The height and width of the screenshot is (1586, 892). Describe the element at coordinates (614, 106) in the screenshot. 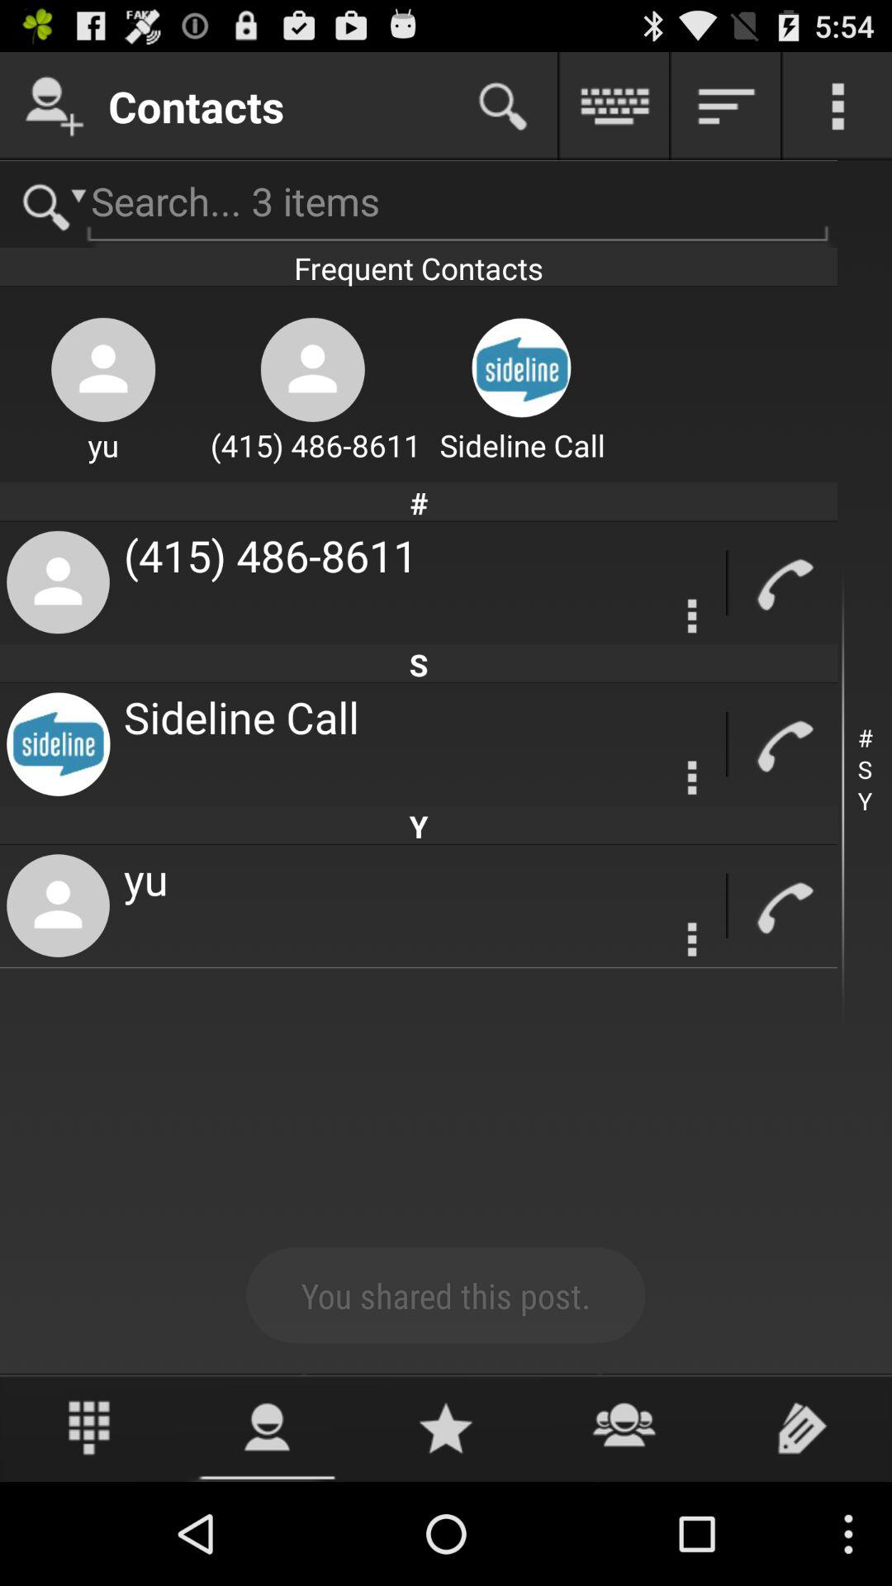

I see `keyboard function` at that location.